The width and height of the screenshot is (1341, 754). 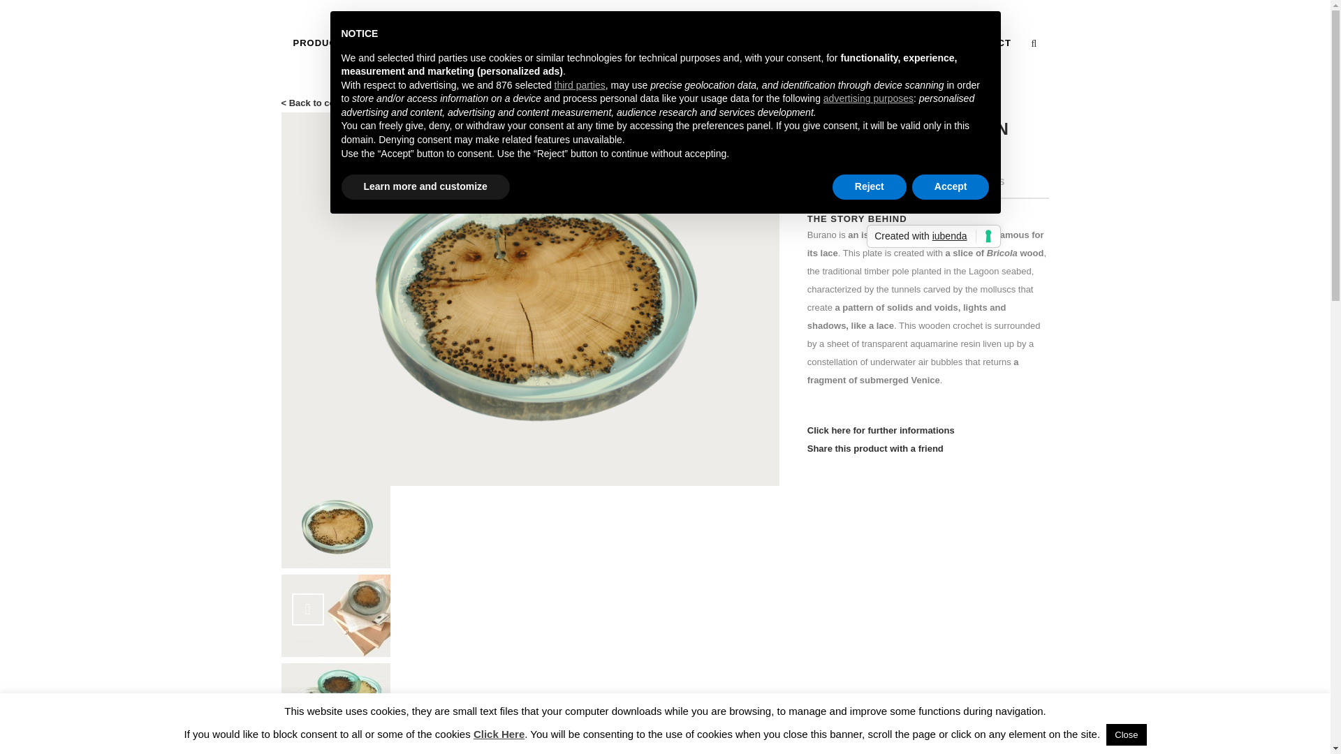 I want to click on alcarol-burano-plate-bricola, so click(x=320, y=43).